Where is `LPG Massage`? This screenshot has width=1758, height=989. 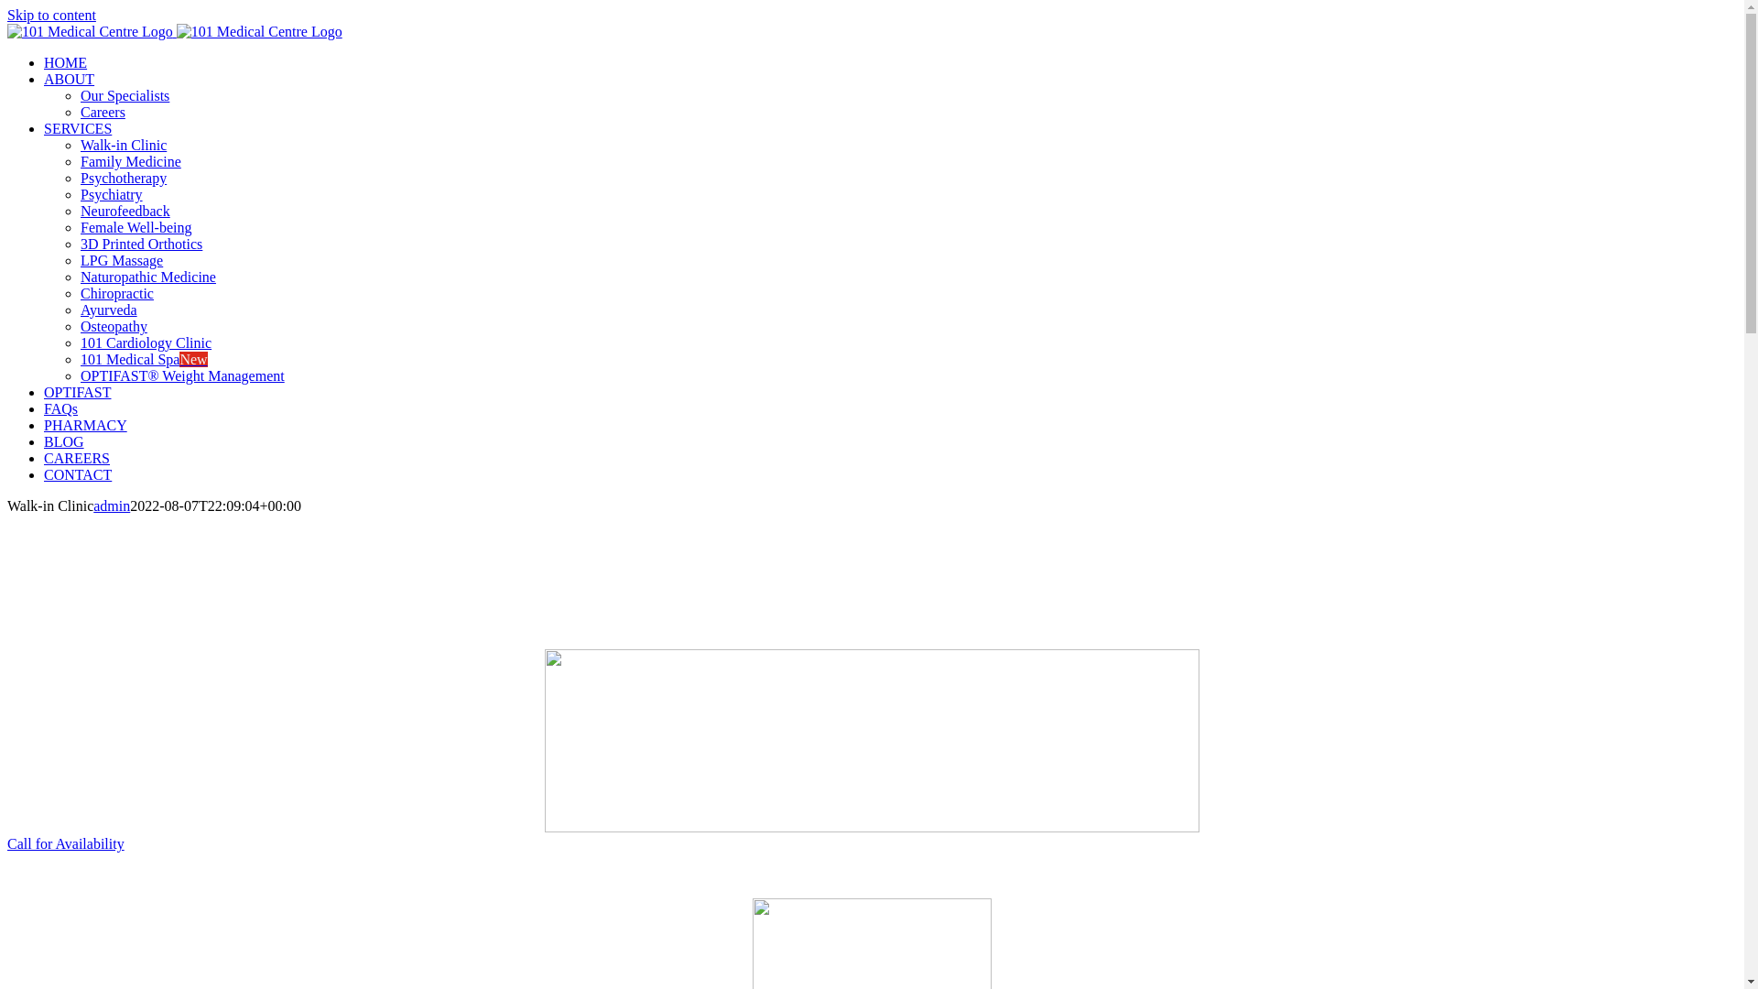
LPG Massage is located at coordinates (122, 260).